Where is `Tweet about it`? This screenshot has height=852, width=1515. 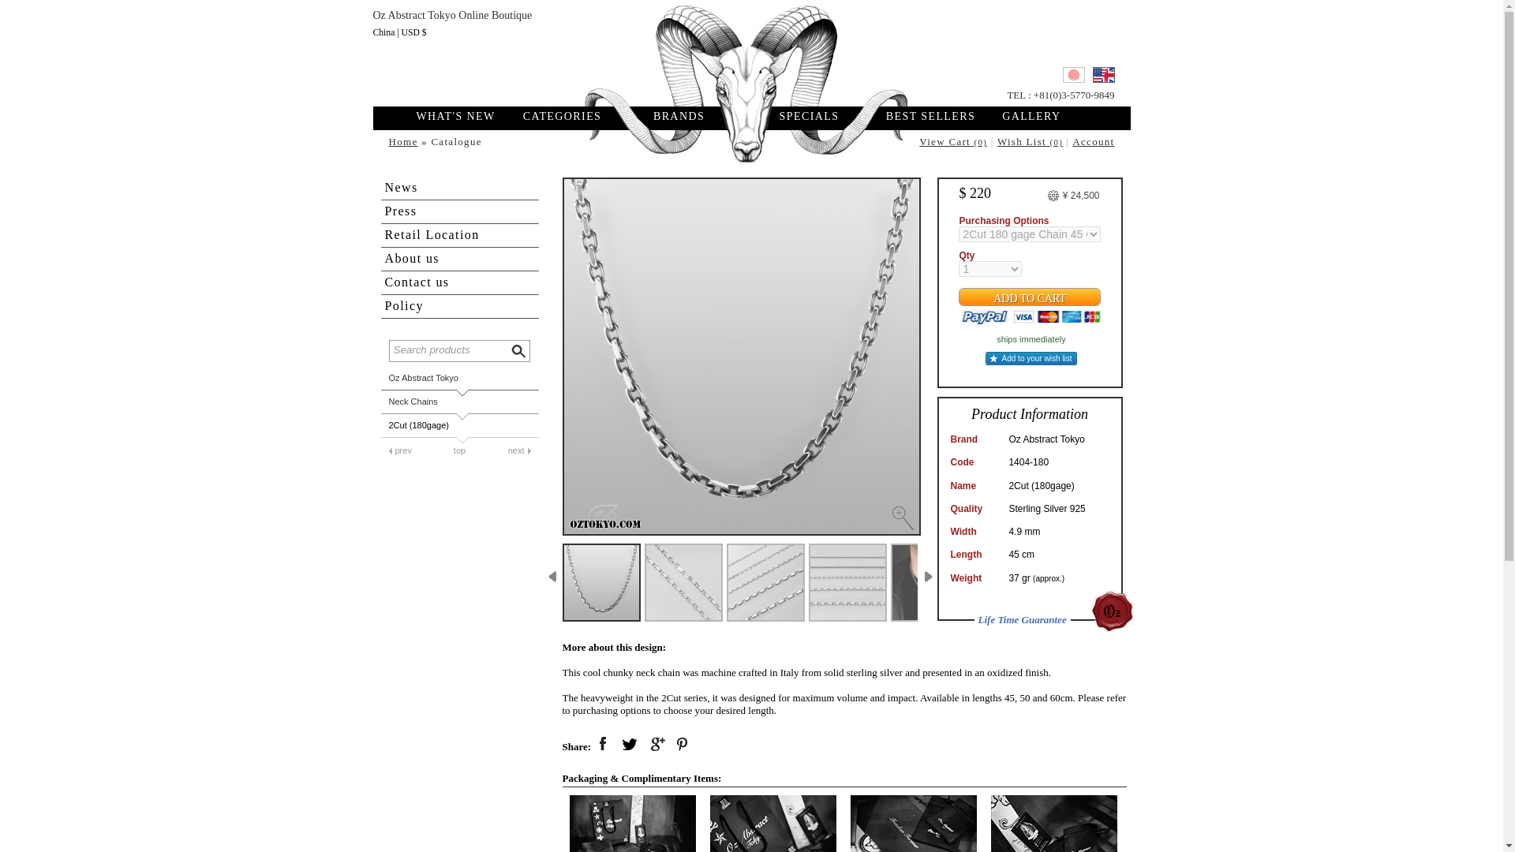
Tweet about it is located at coordinates (630, 745).